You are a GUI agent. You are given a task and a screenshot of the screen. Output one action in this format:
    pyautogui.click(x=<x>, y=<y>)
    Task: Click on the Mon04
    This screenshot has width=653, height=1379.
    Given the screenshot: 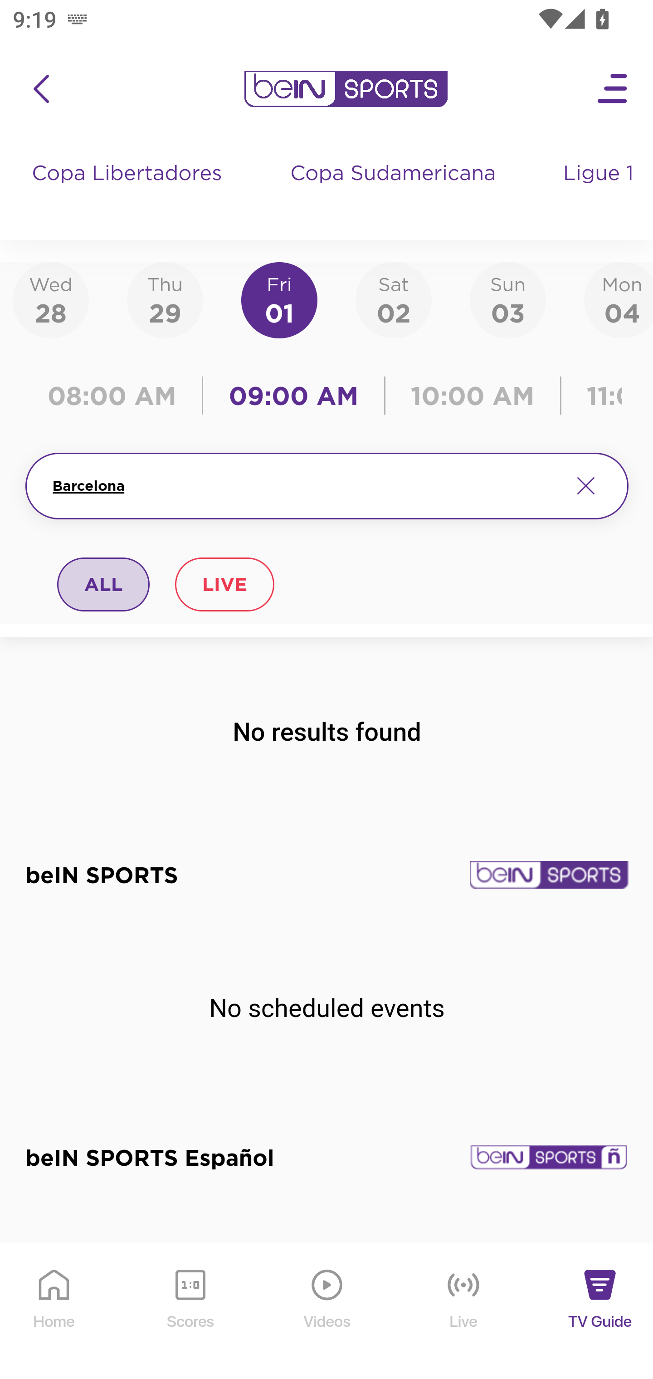 What is the action you would take?
    pyautogui.click(x=619, y=299)
    